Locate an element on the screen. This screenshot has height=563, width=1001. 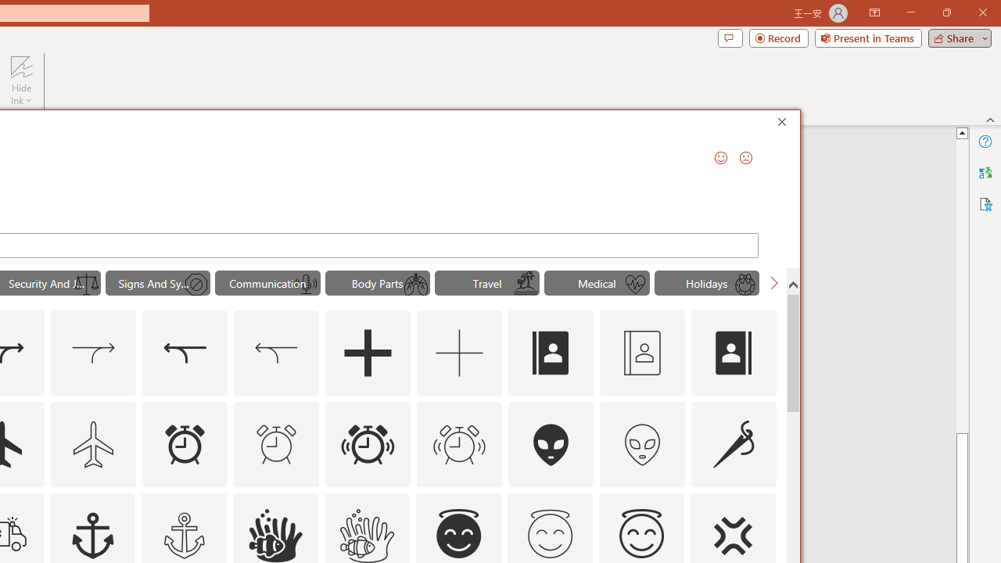
AutomationID: Icons_AlarmClock_M is located at coordinates (277, 444).